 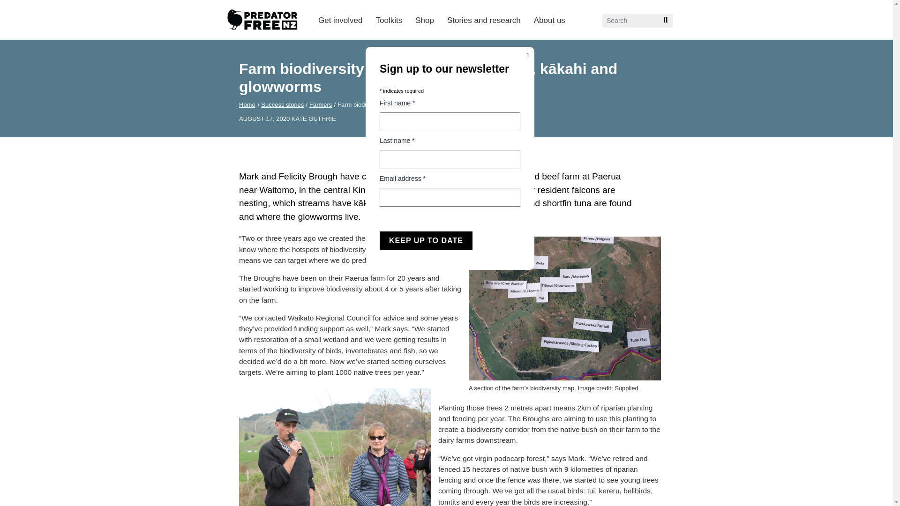 What do you see at coordinates (389, 20) in the screenshot?
I see `Toolkits` at bounding box center [389, 20].